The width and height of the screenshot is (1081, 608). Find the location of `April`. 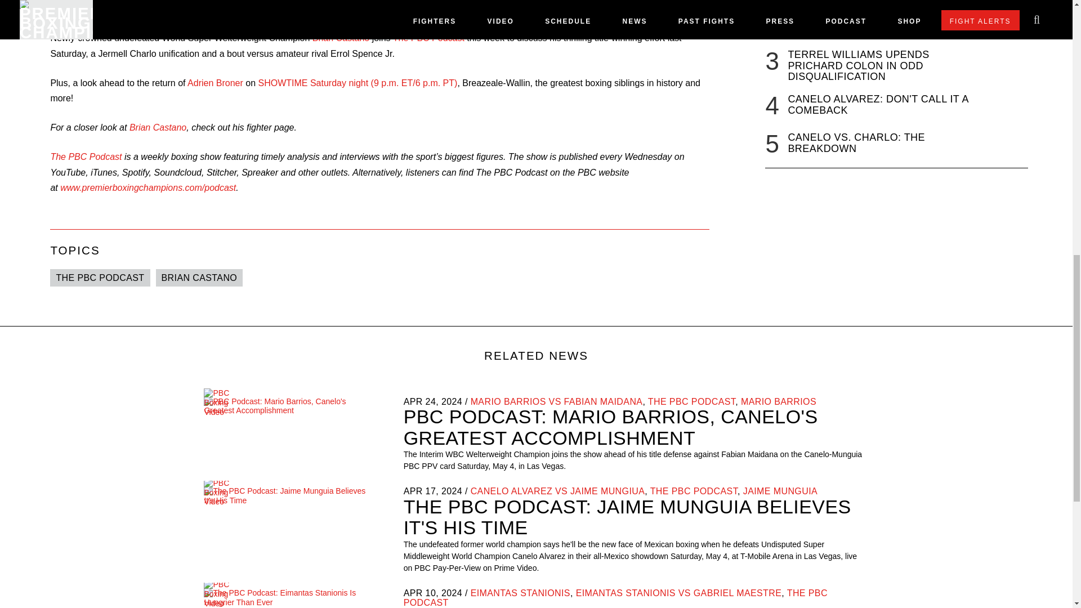

April is located at coordinates (413, 593).